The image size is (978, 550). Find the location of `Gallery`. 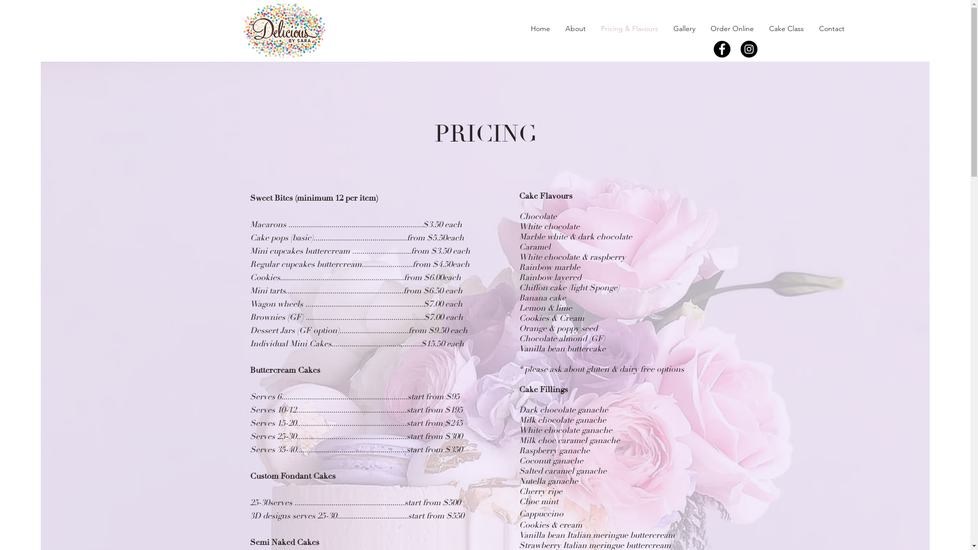

Gallery is located at coordinates (685, 29).